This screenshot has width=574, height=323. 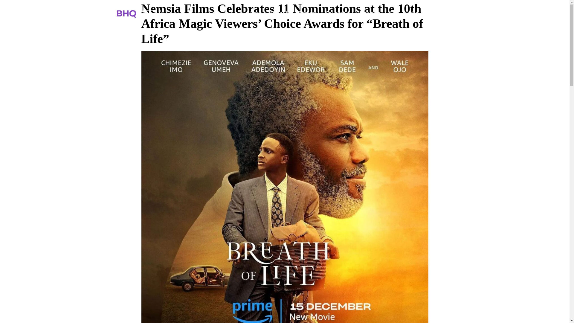 I want to click on Home, so click(x=254, y=13).